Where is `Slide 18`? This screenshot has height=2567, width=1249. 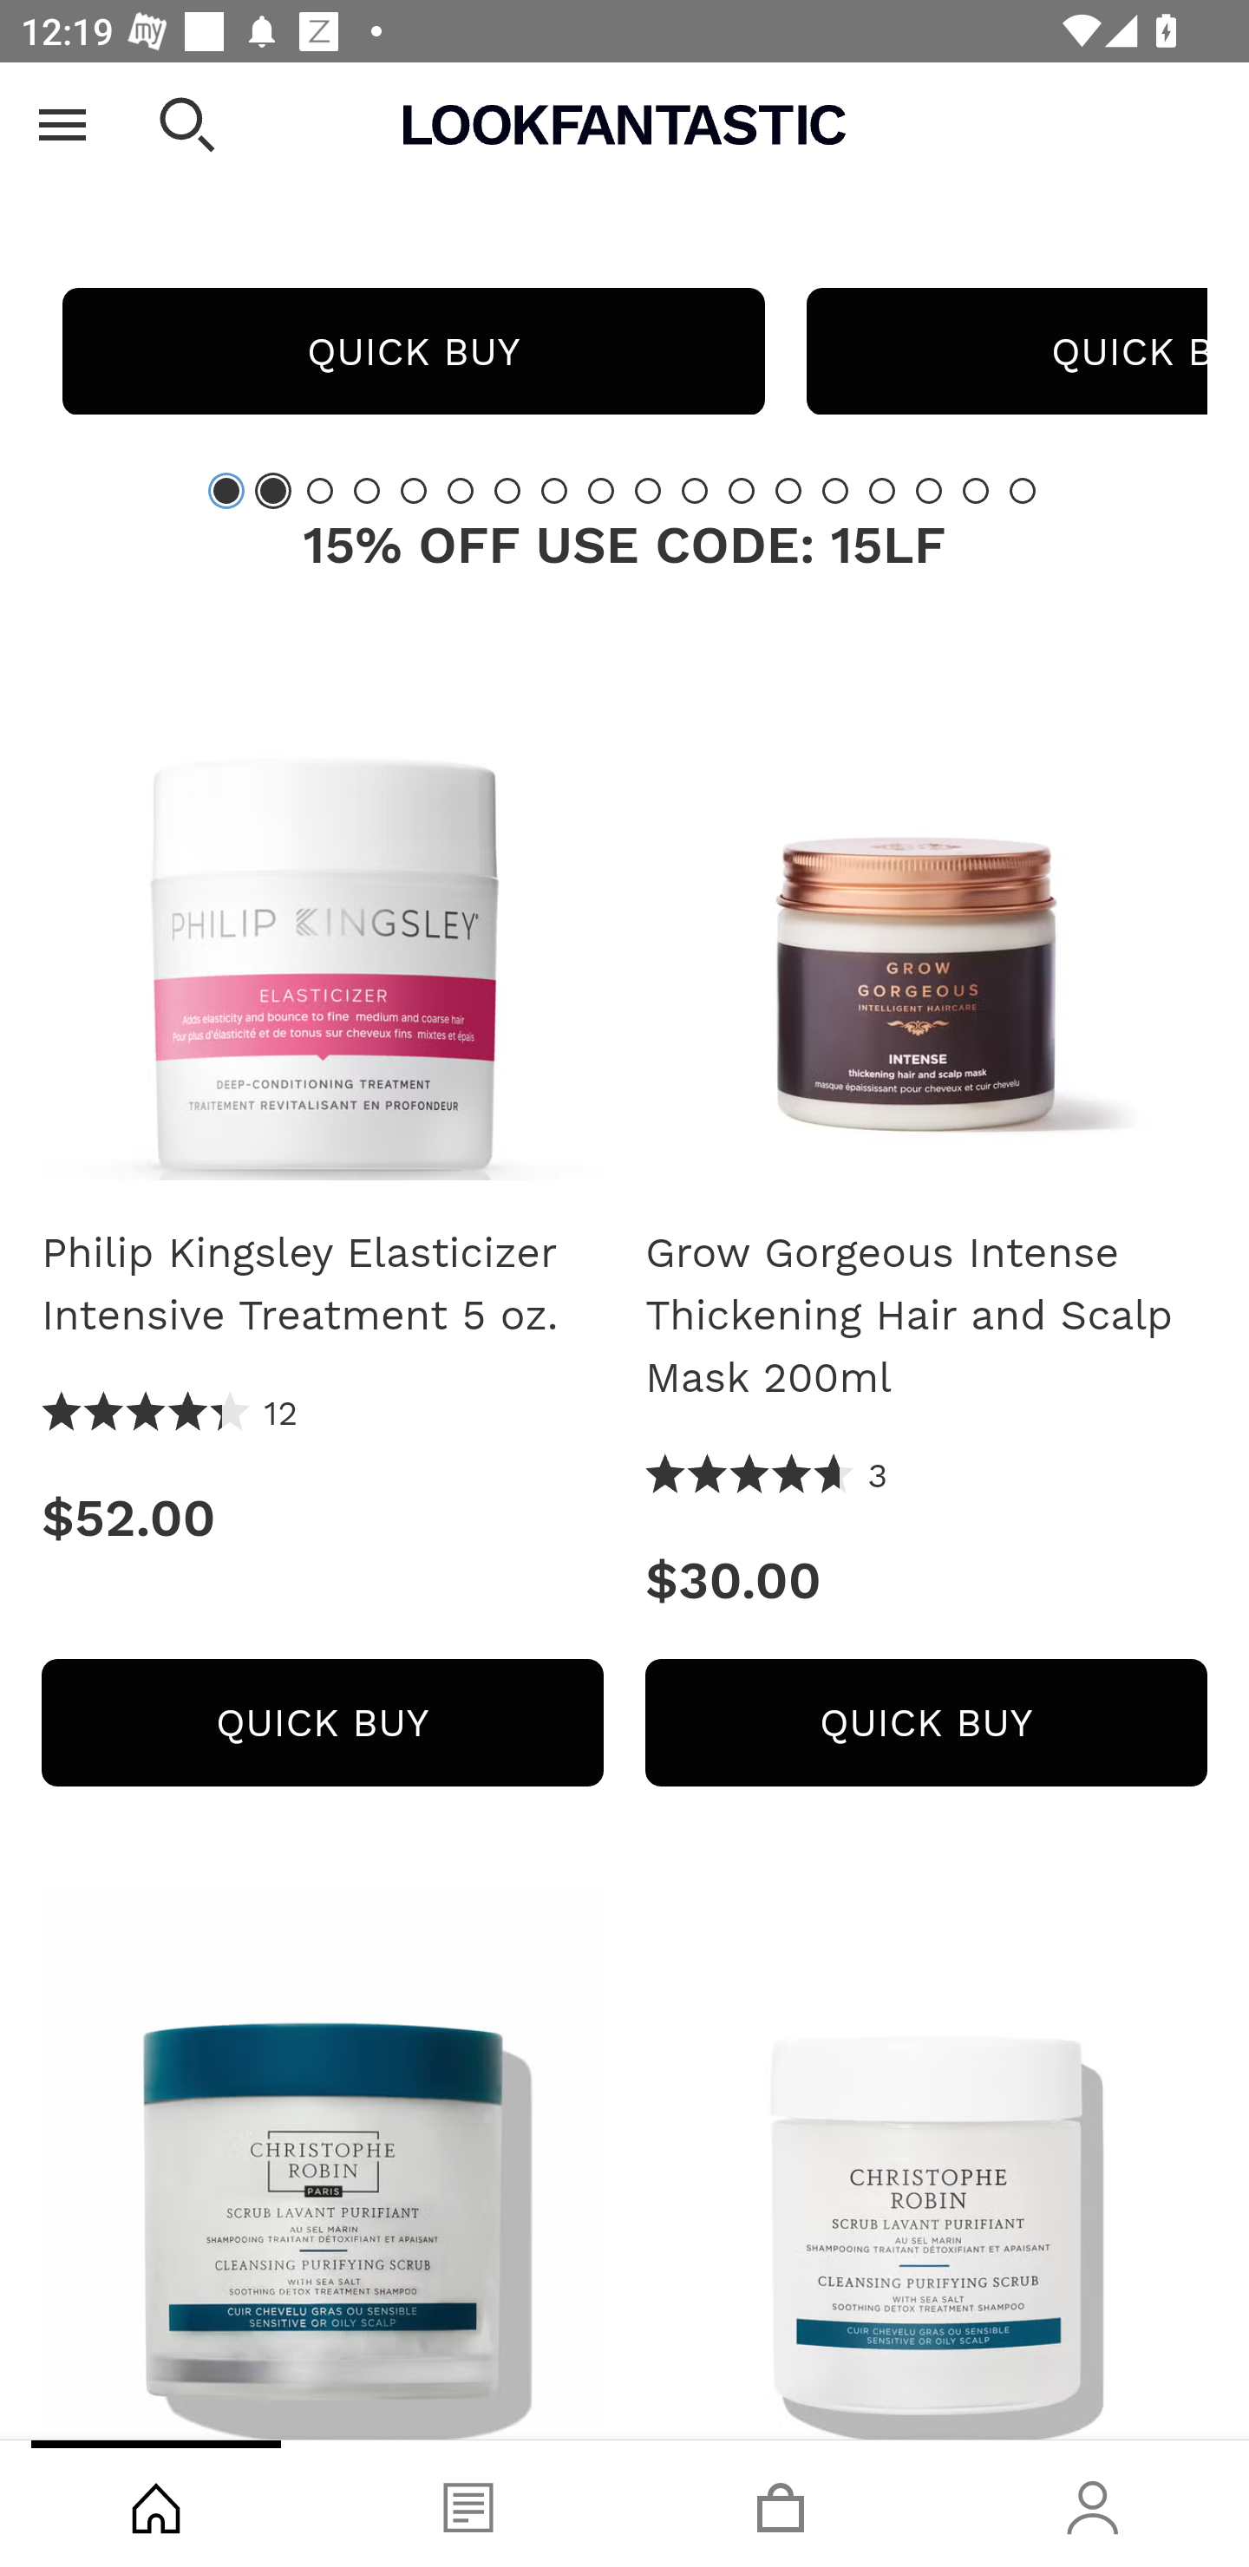
Slide 18 is located at coordinates (1022, 490).